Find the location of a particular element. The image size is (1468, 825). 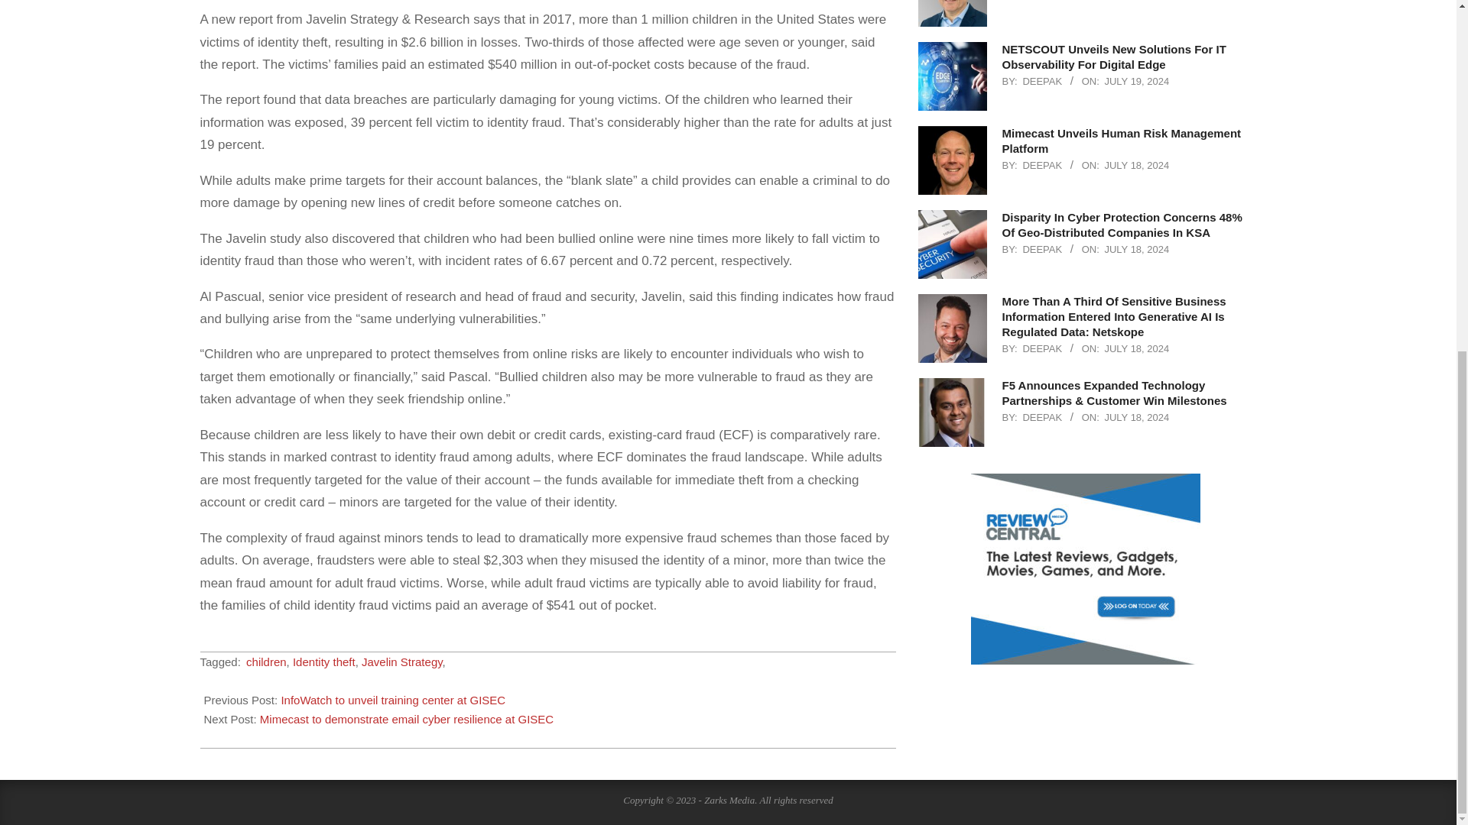

Thursday, July 18, 2024, 4:03 pm is located at coordinates (1136, 165).